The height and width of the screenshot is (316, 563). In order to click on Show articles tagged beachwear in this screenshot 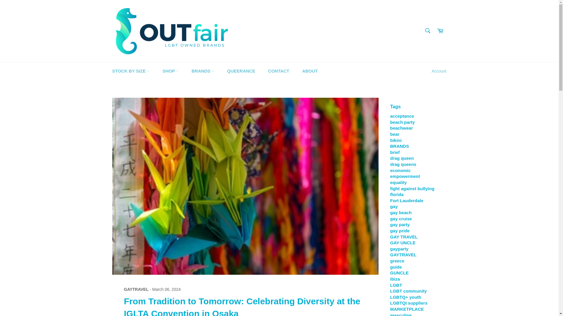, I will do `click(401, 128)`.